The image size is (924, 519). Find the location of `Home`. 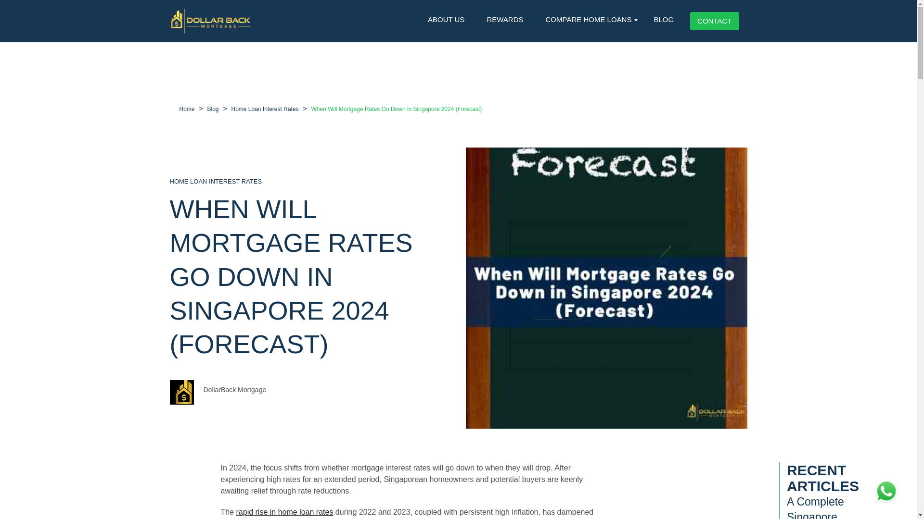

Home is located at coordinates (187, 109).